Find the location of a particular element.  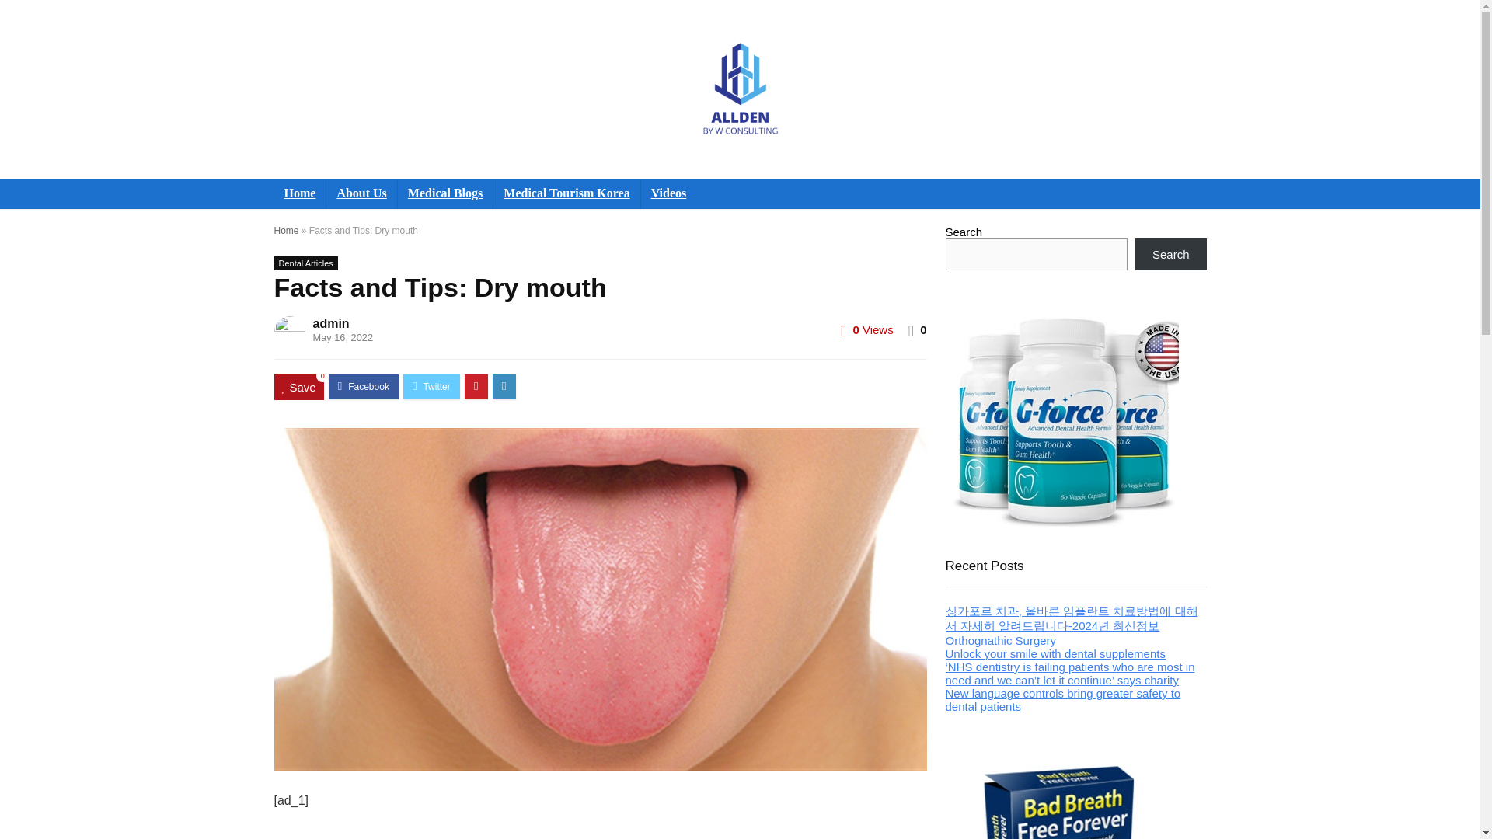

Dental Articles is located at coordinates (305, 263).